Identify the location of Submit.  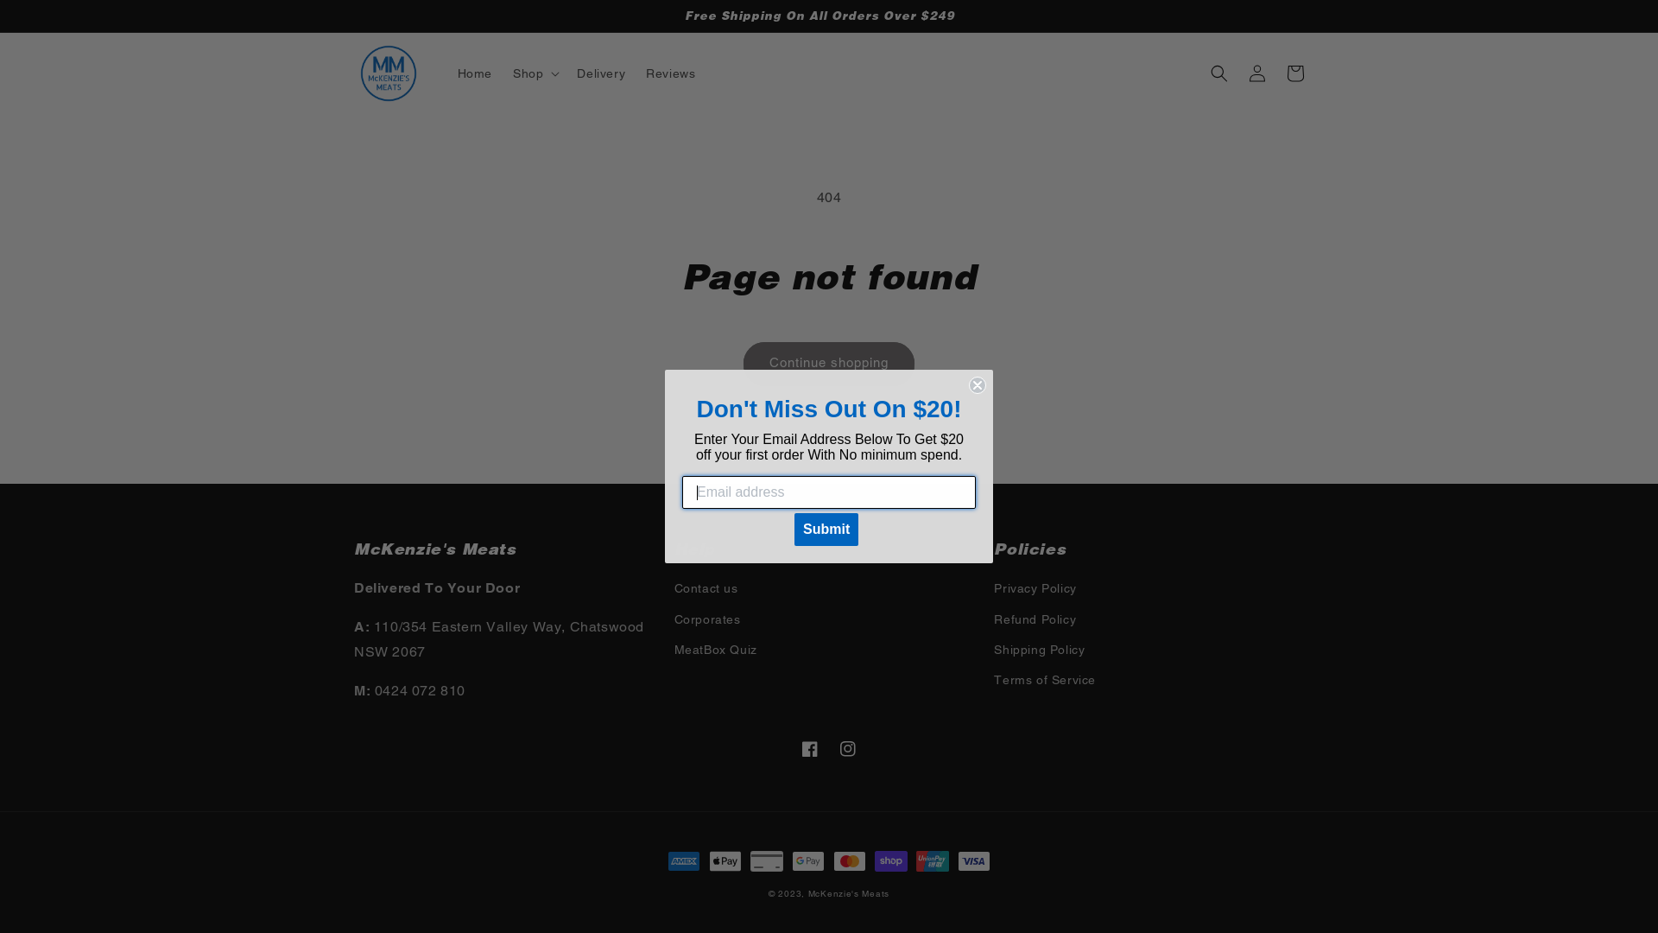
(24, 9).